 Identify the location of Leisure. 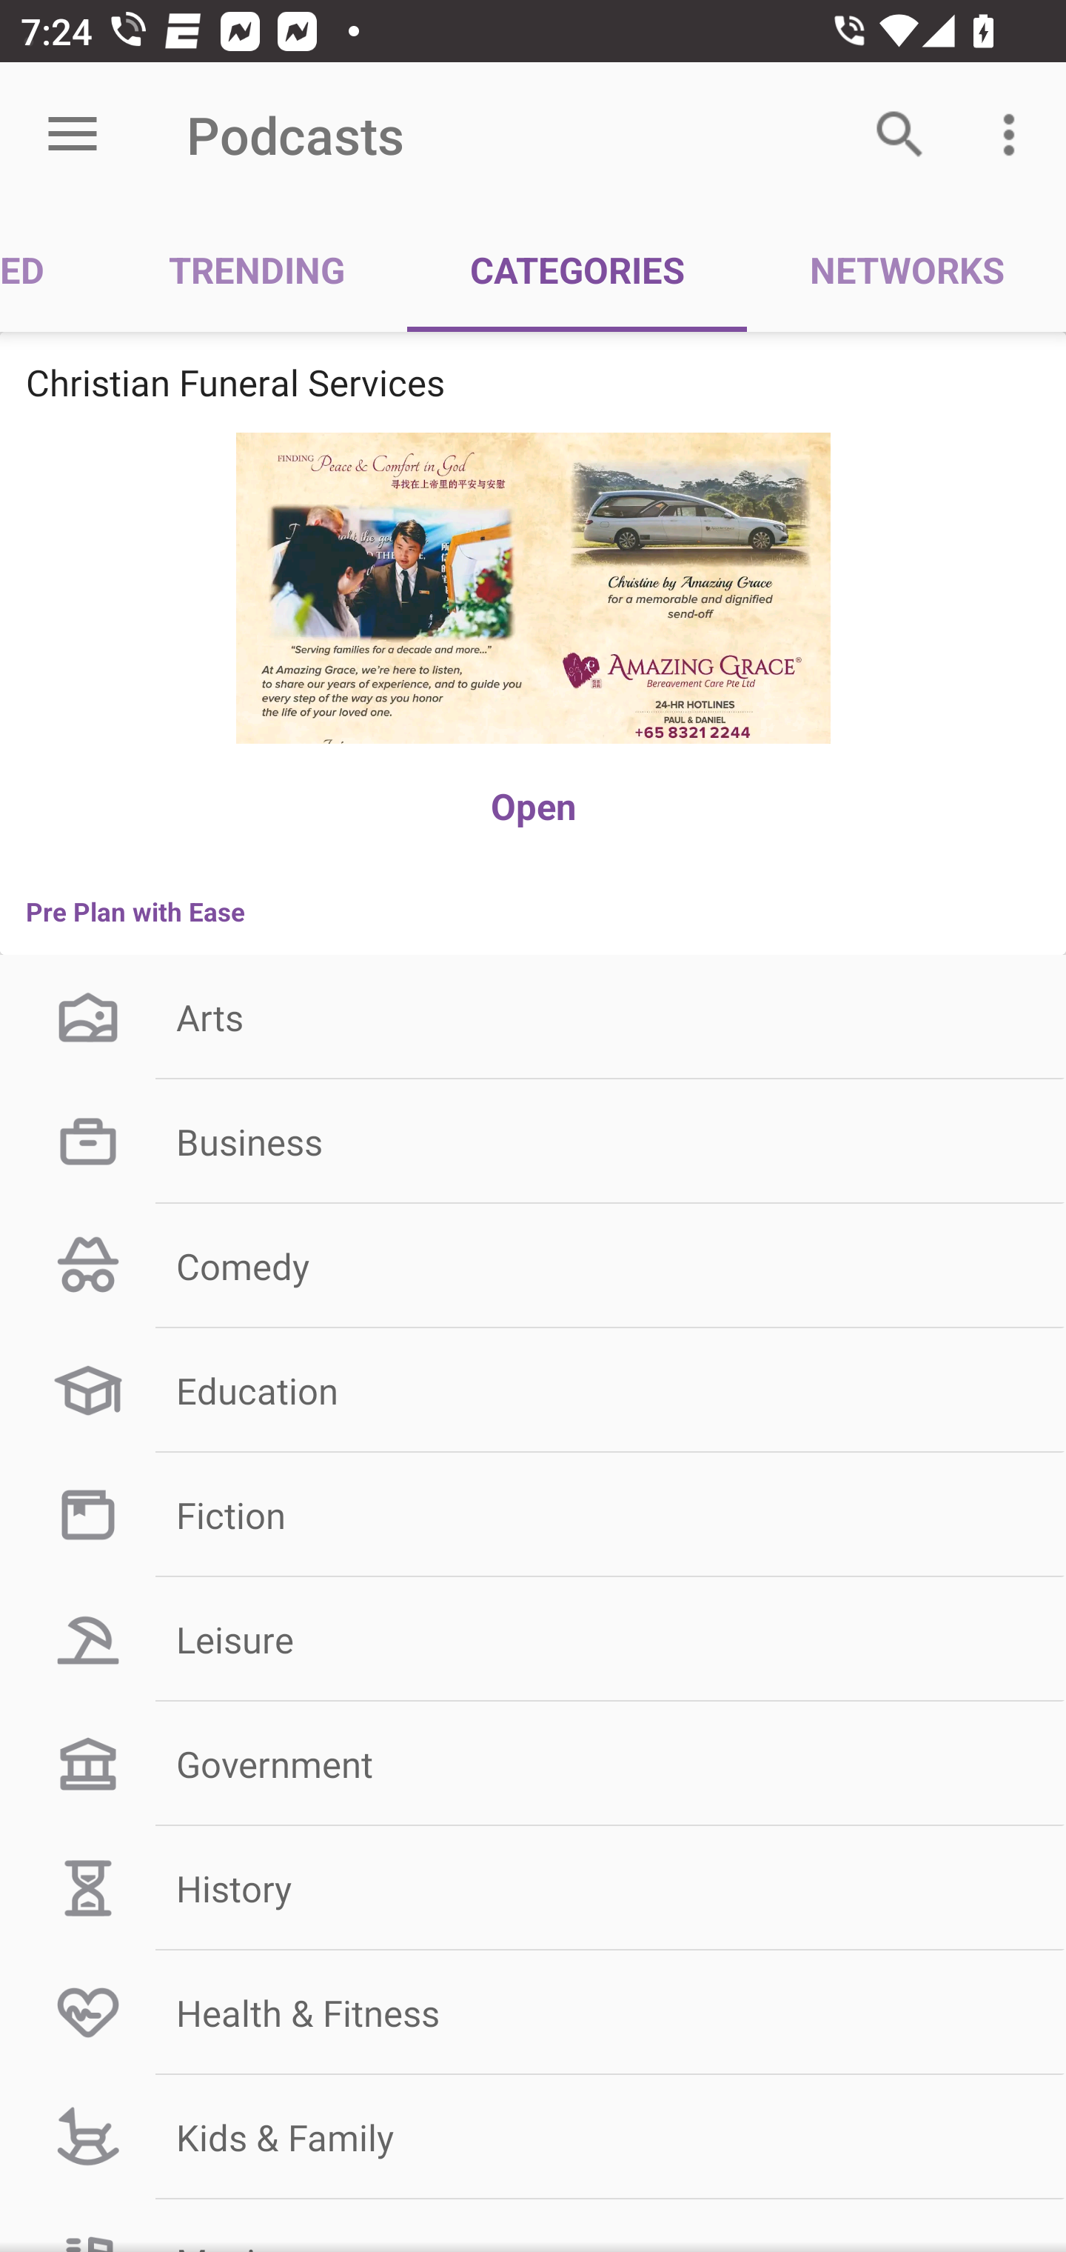
(533, 1639).